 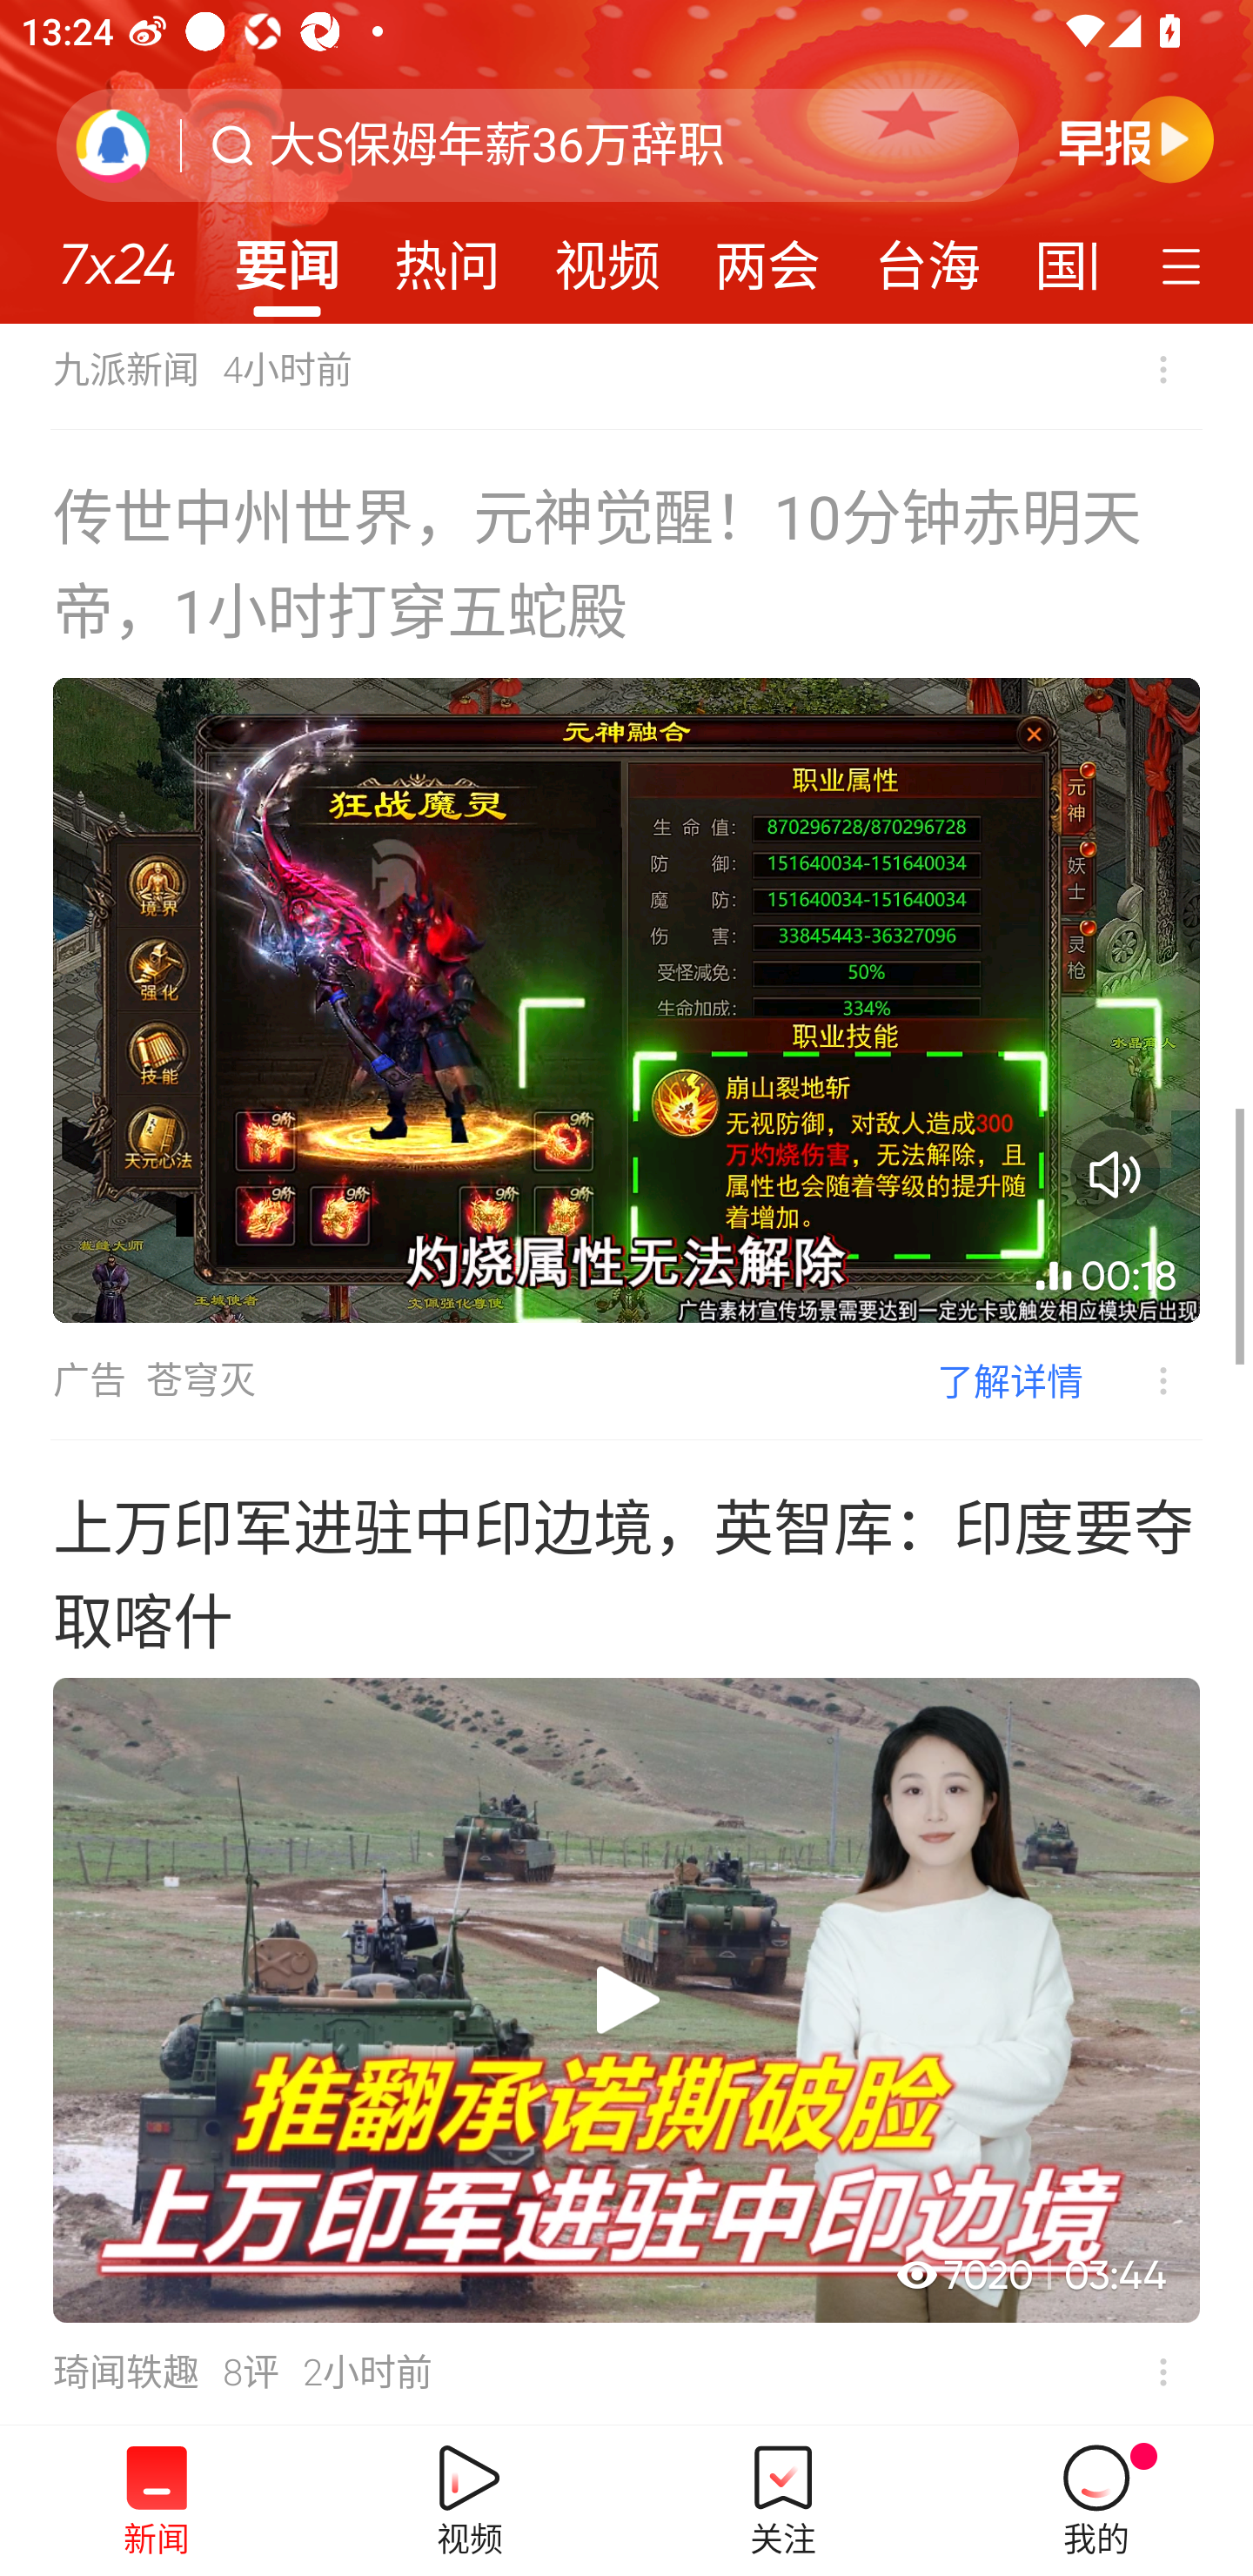 I want to click on  不感兴趣, so click(x=1163, y=2372).